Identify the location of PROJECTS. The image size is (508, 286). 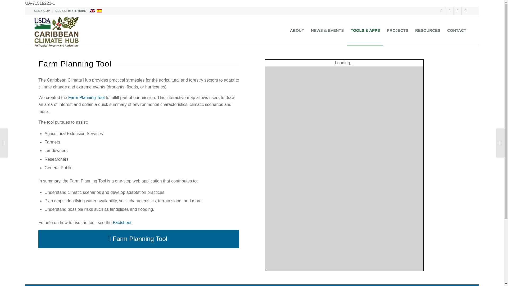
(397, 30).